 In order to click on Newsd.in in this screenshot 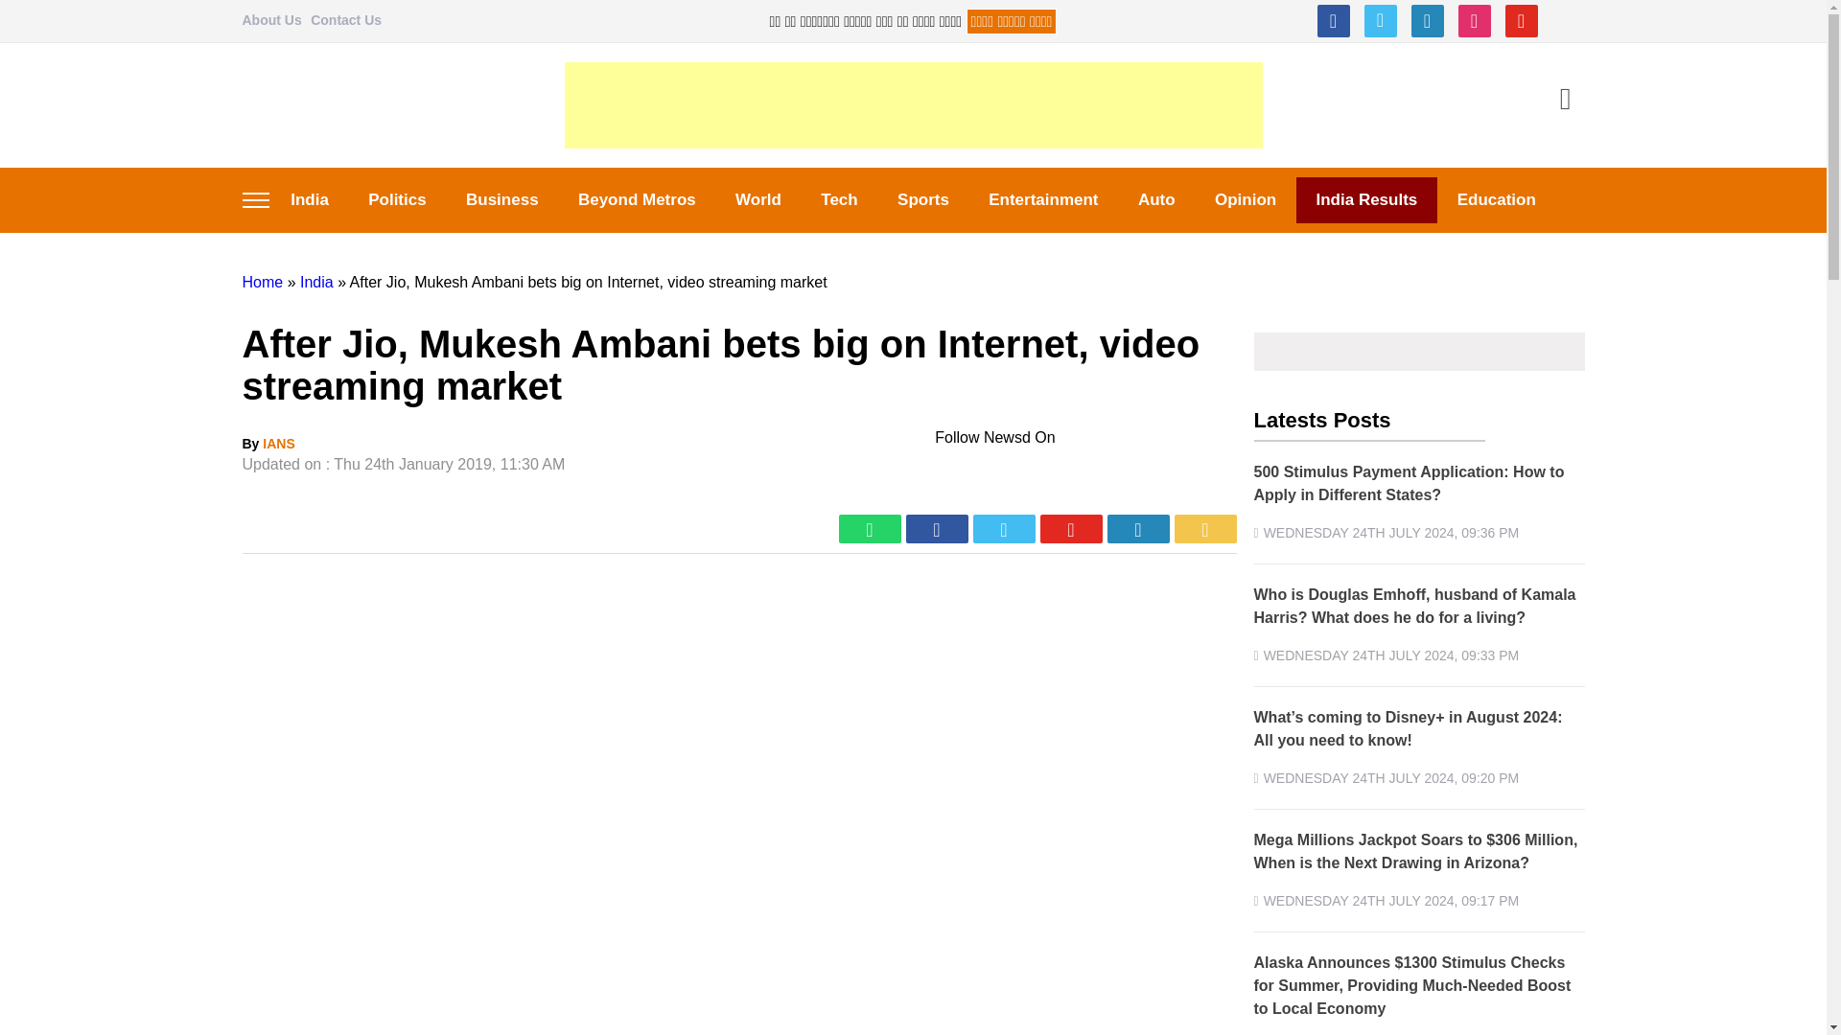, I will do `click(276, 105)`.